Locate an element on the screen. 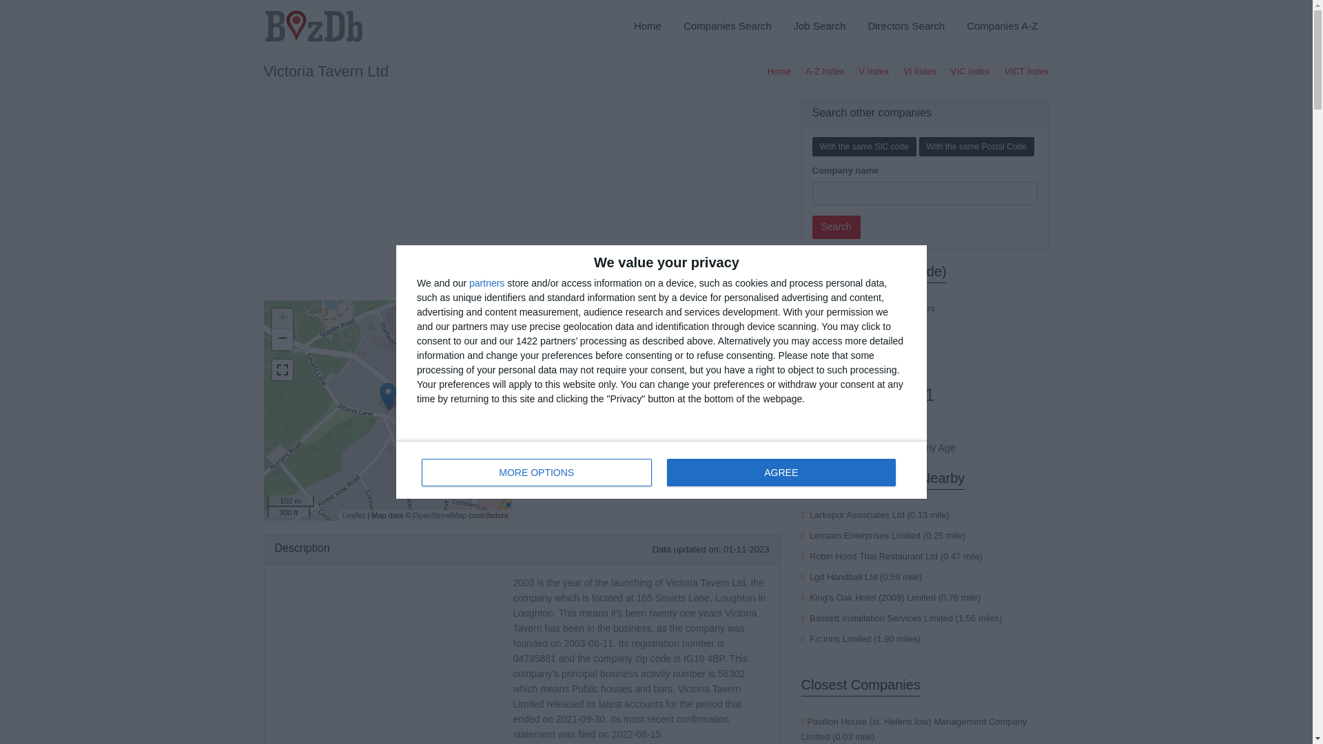  Leaflet is located at coordinates (353, 515).